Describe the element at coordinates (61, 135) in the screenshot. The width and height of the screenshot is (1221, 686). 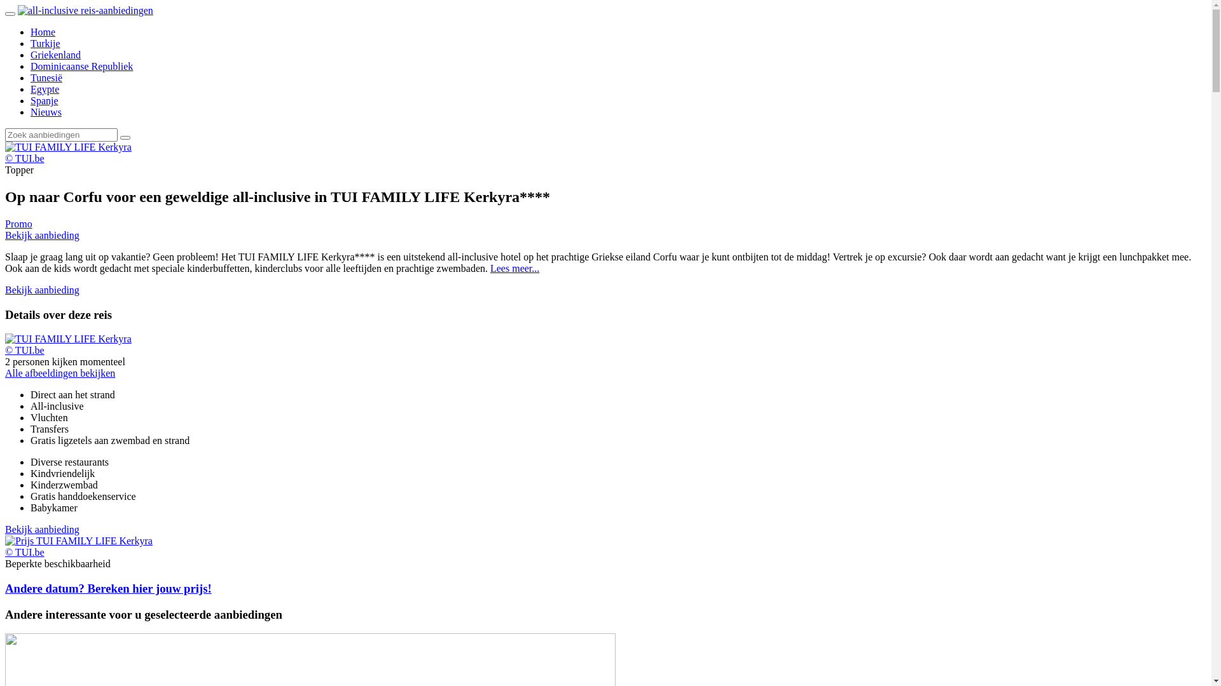
I see `Zoek aanbiedingen:` at that location.